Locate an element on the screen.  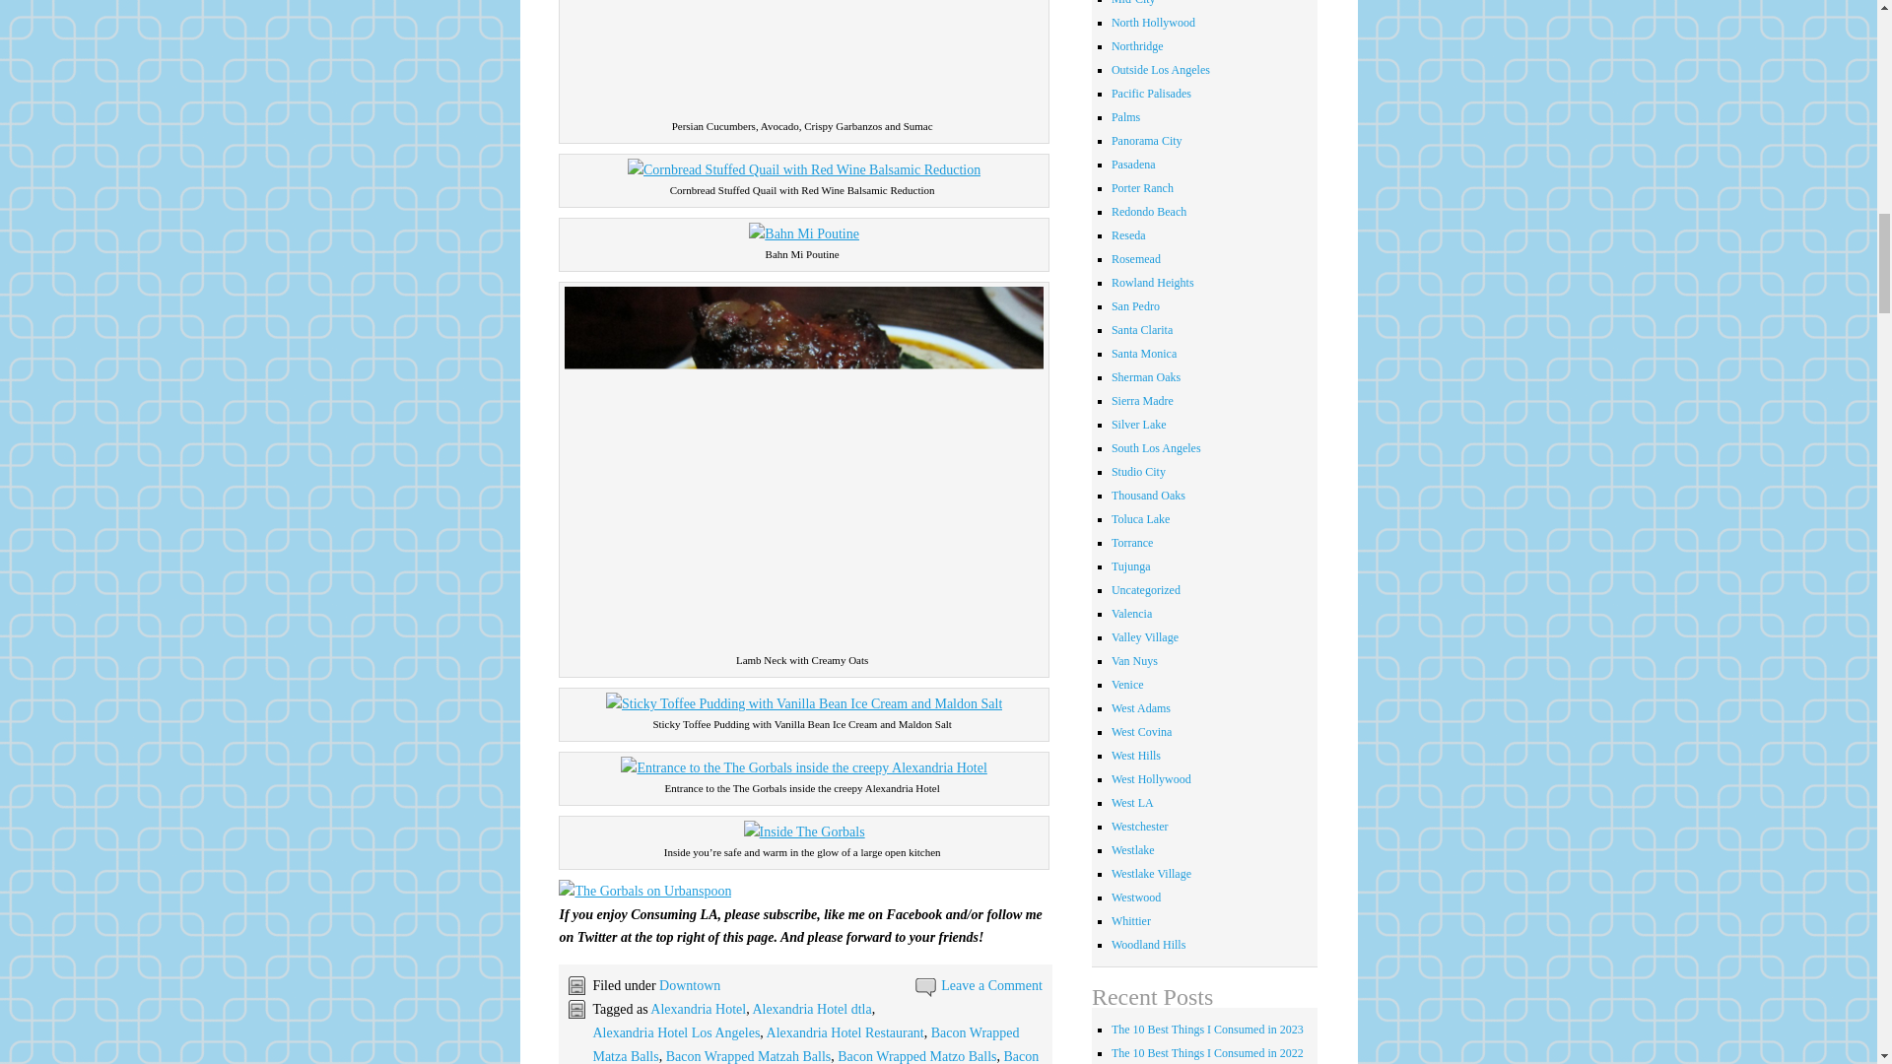
Bacon Wrapped Matzoh Balls is located at coordinates (815, 1056).